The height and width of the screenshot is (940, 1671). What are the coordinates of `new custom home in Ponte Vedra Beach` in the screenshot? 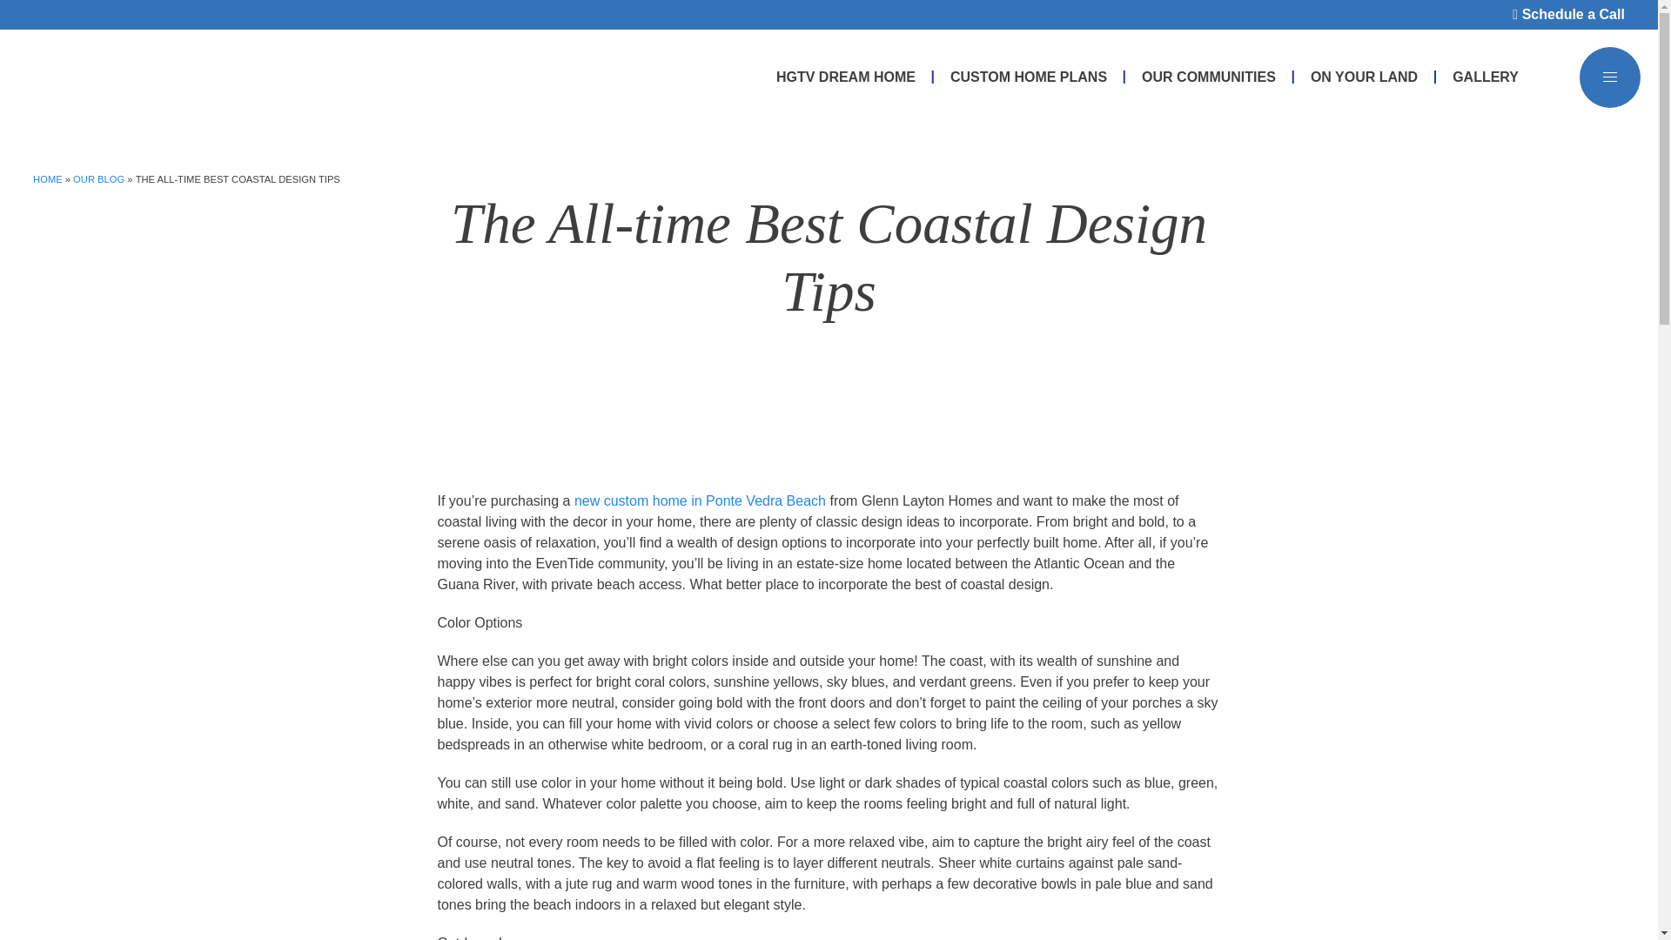 It's located at (700, 501).